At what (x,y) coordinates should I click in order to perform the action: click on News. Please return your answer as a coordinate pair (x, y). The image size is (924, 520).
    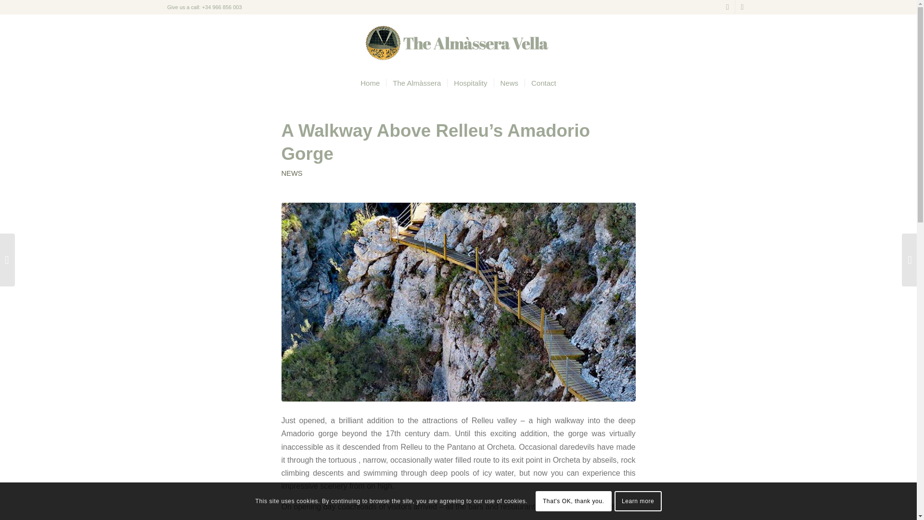
    Looking at the image, I should click on (509, 83).